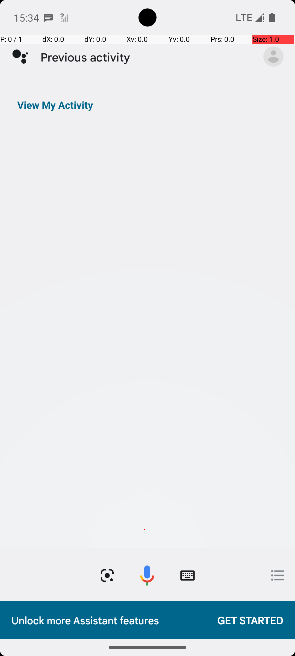  I want to click on Tap to dismiss Assistant, so click(147, 337).